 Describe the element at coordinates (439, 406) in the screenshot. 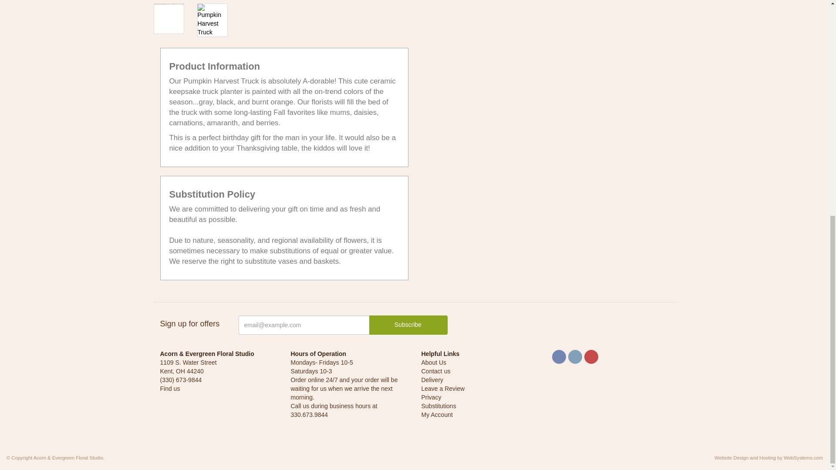

I see `Substitutions` at that location.